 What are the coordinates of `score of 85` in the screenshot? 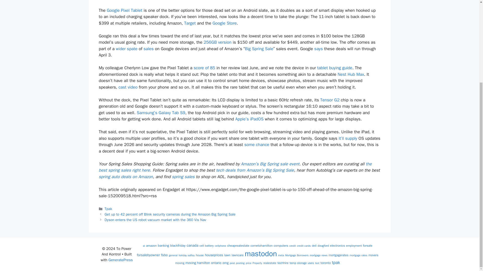 It's located at (204, 68).